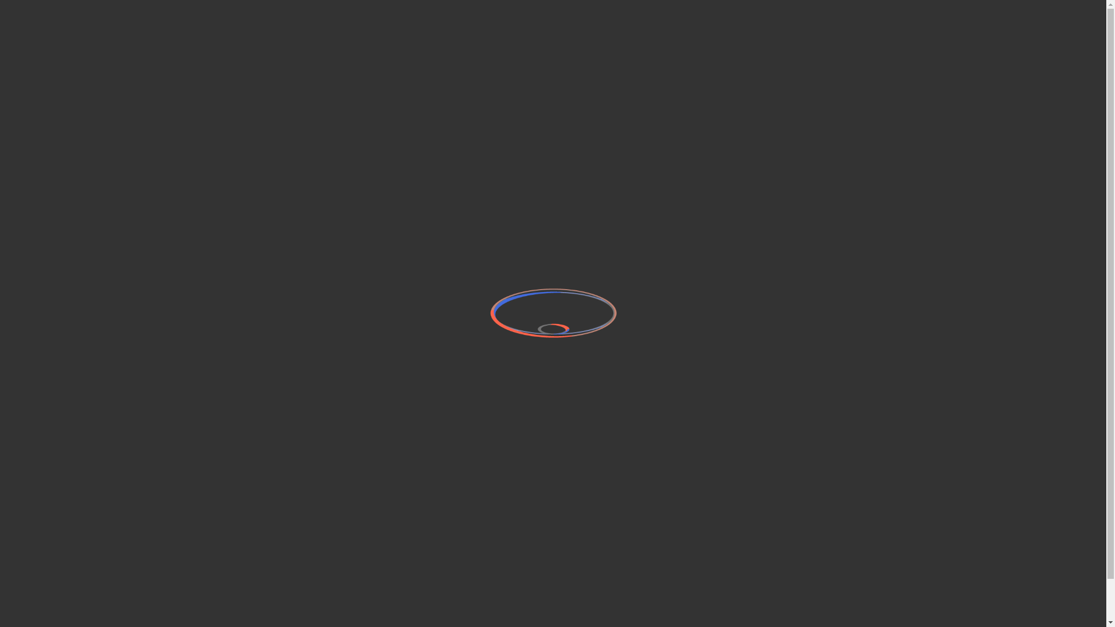 Image resolution: width=1115 pixels, height=627 pixels. Describe the element at coordinates (828, 34) in the screenshot. I see `BE` at that location.